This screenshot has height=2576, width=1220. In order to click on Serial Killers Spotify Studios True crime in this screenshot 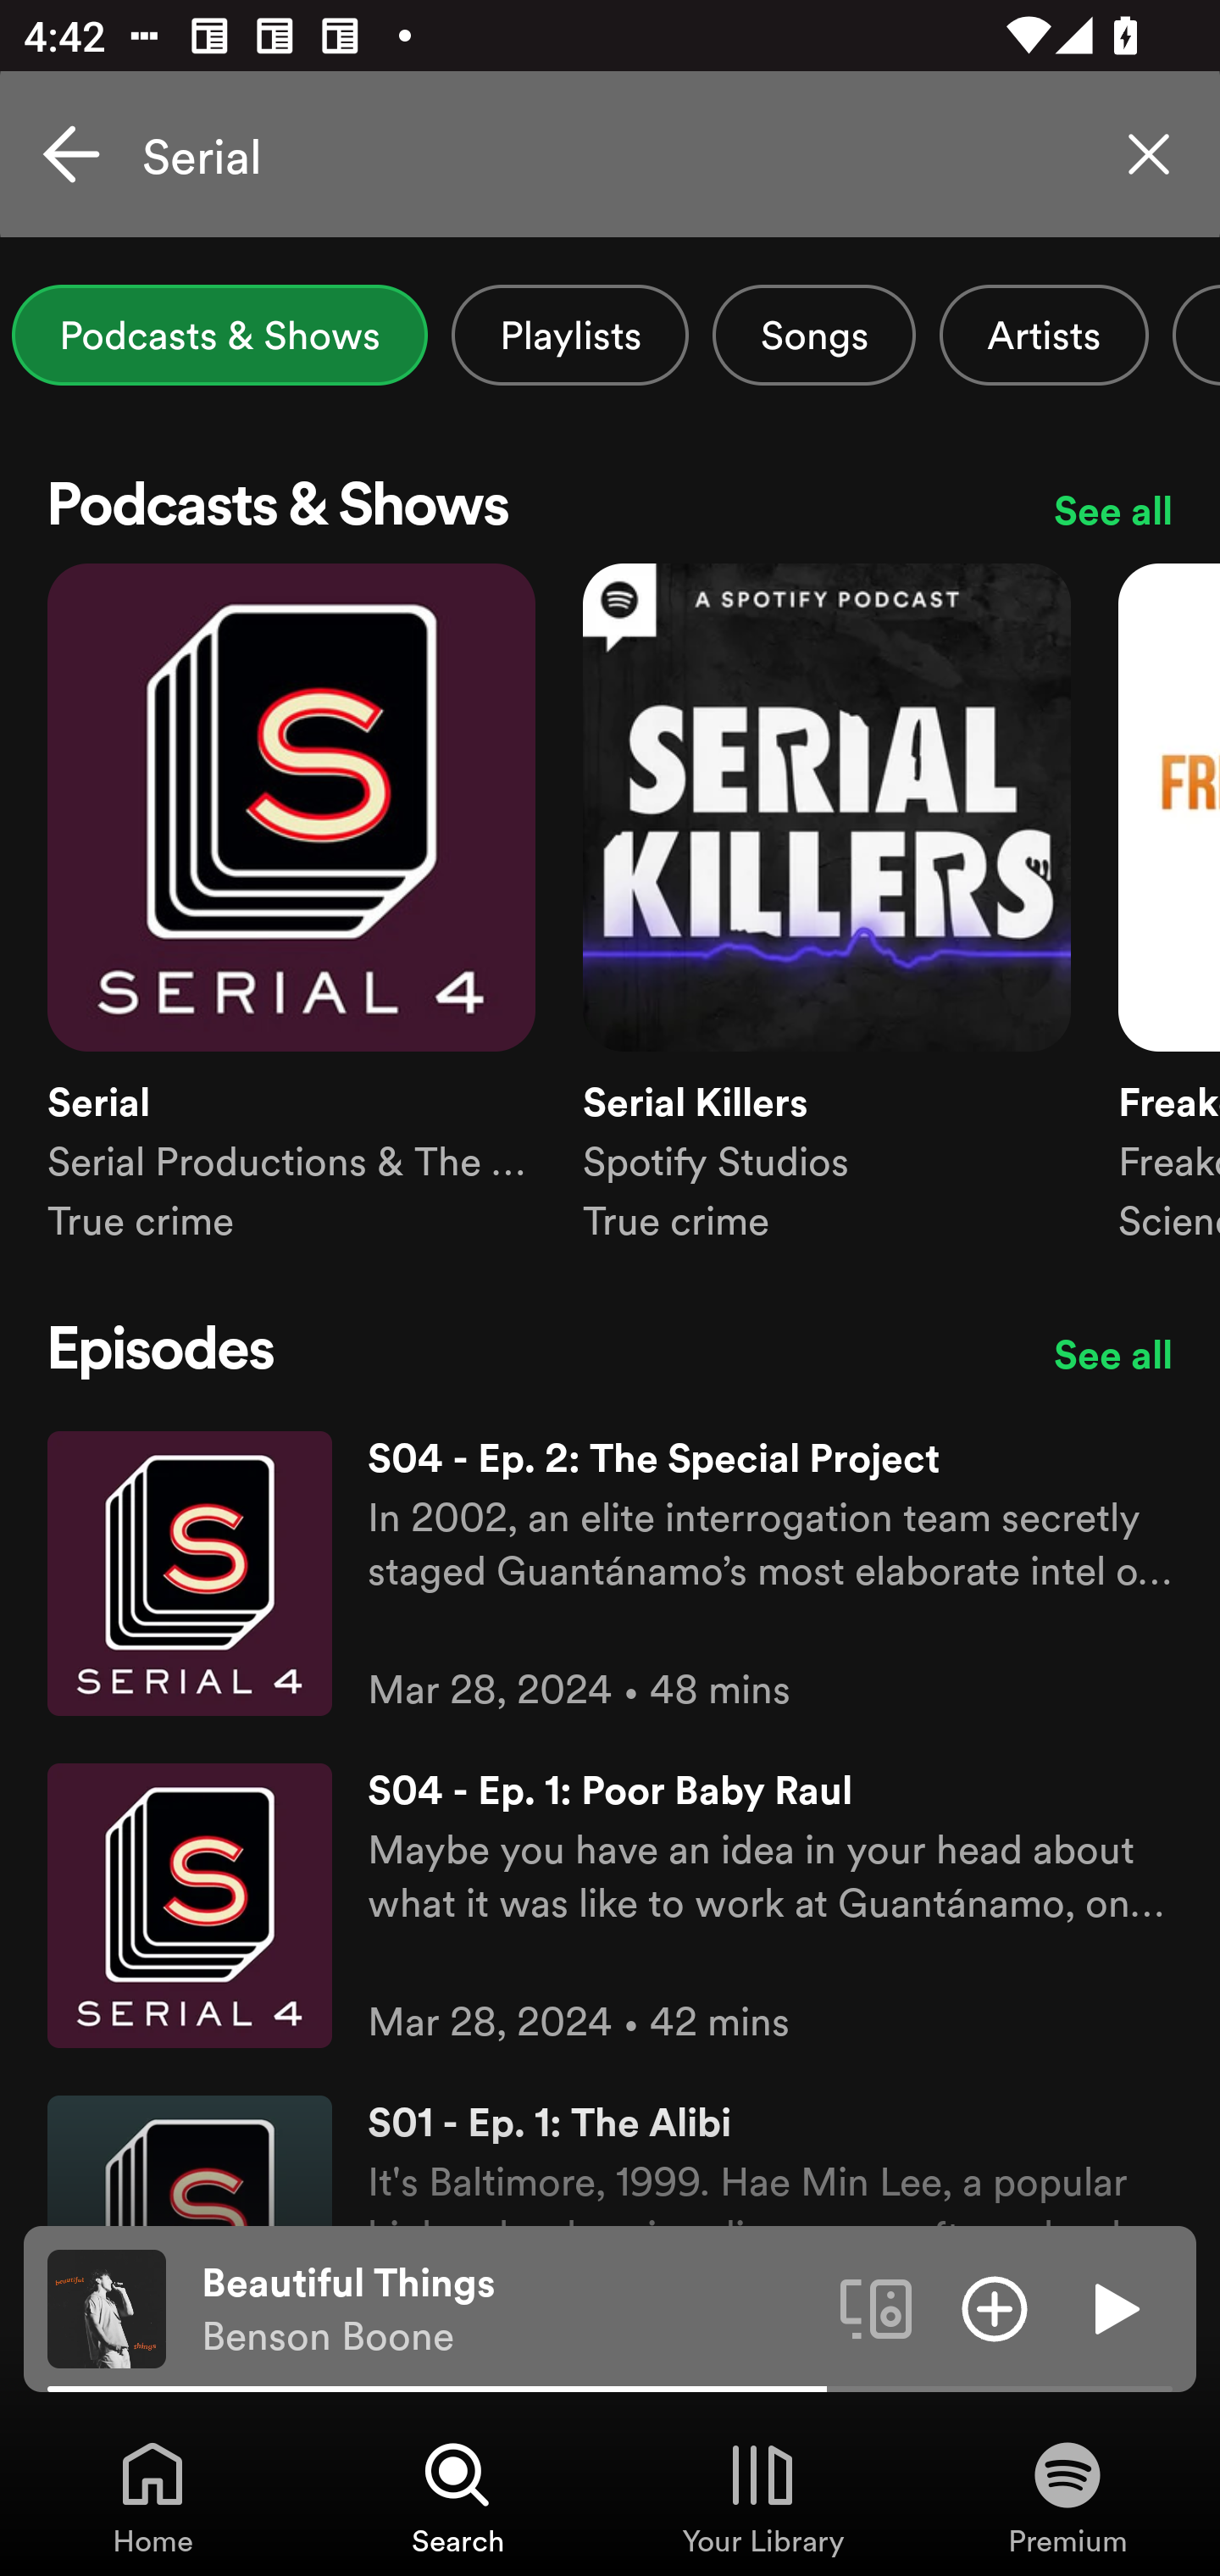, I will do `click(827, 932)`.